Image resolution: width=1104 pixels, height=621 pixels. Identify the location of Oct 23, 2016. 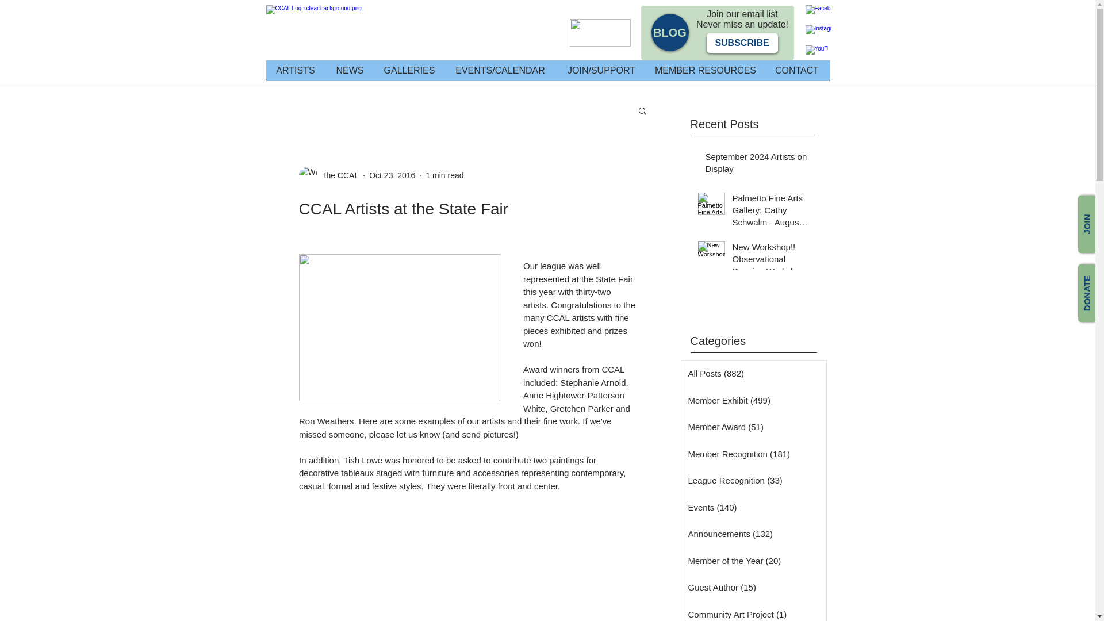
(392, 175).